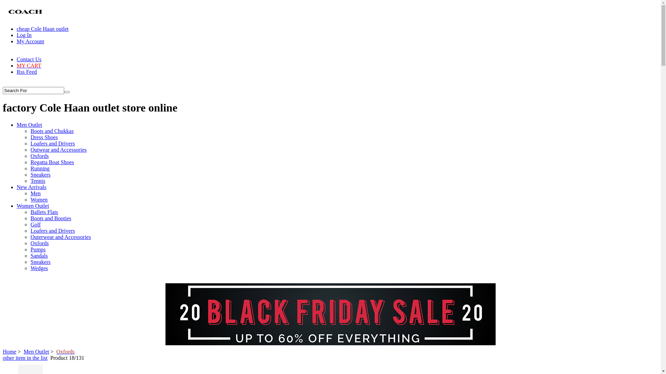 This screenshot has width=666, height=374. I want to click on New Arrivals, so click(32, 187).